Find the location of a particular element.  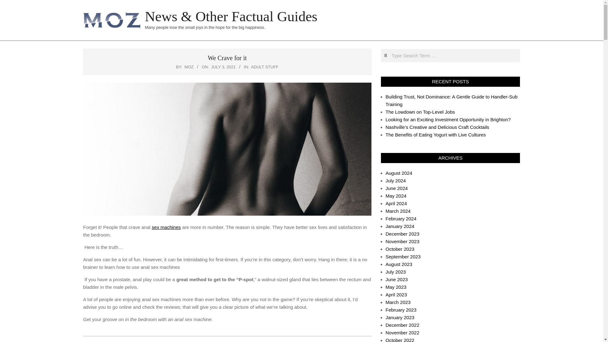

April 2024 is located at coordinates (396, 203).